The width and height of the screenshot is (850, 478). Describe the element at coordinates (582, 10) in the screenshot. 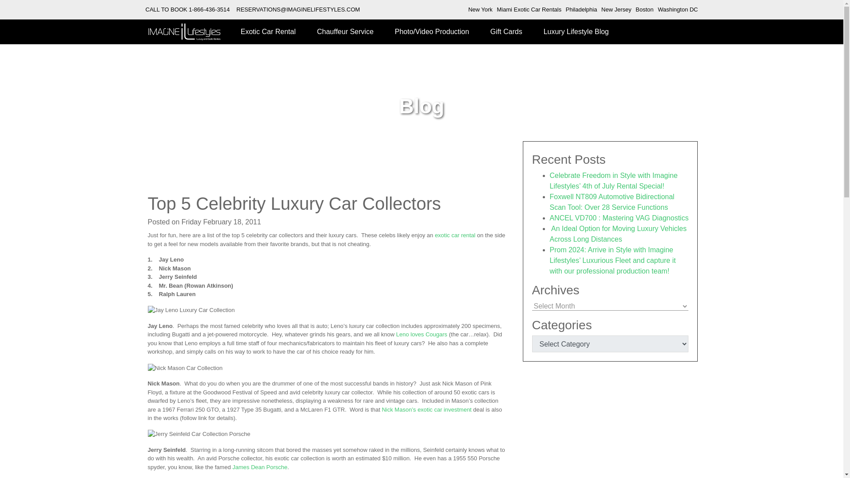

I see `Philadelphia` at that location.